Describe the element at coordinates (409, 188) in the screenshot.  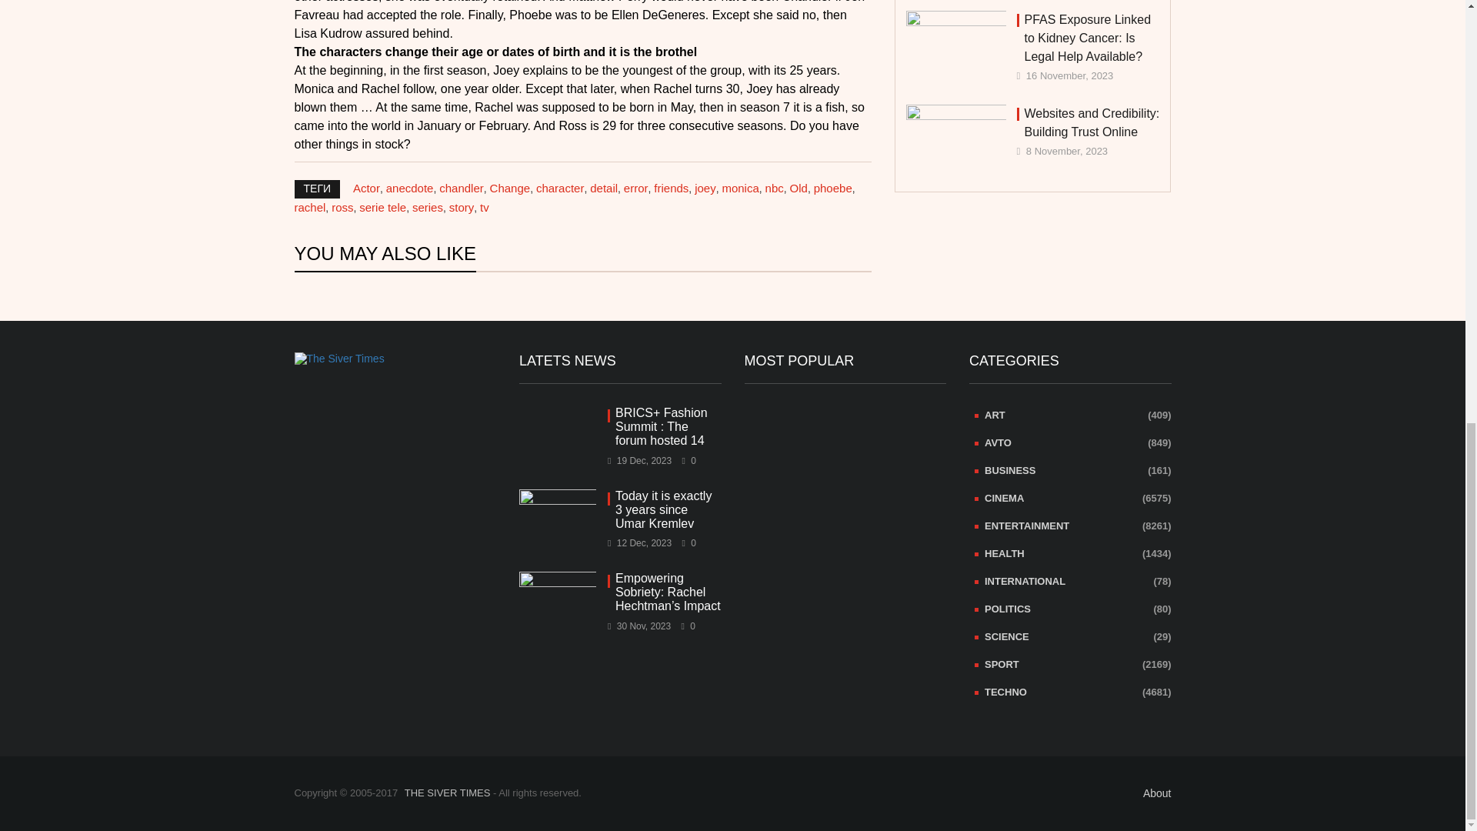
I see `anecdote` at that location.